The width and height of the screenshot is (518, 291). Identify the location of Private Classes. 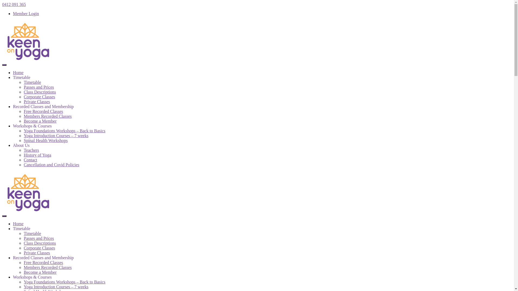
(37, 102).